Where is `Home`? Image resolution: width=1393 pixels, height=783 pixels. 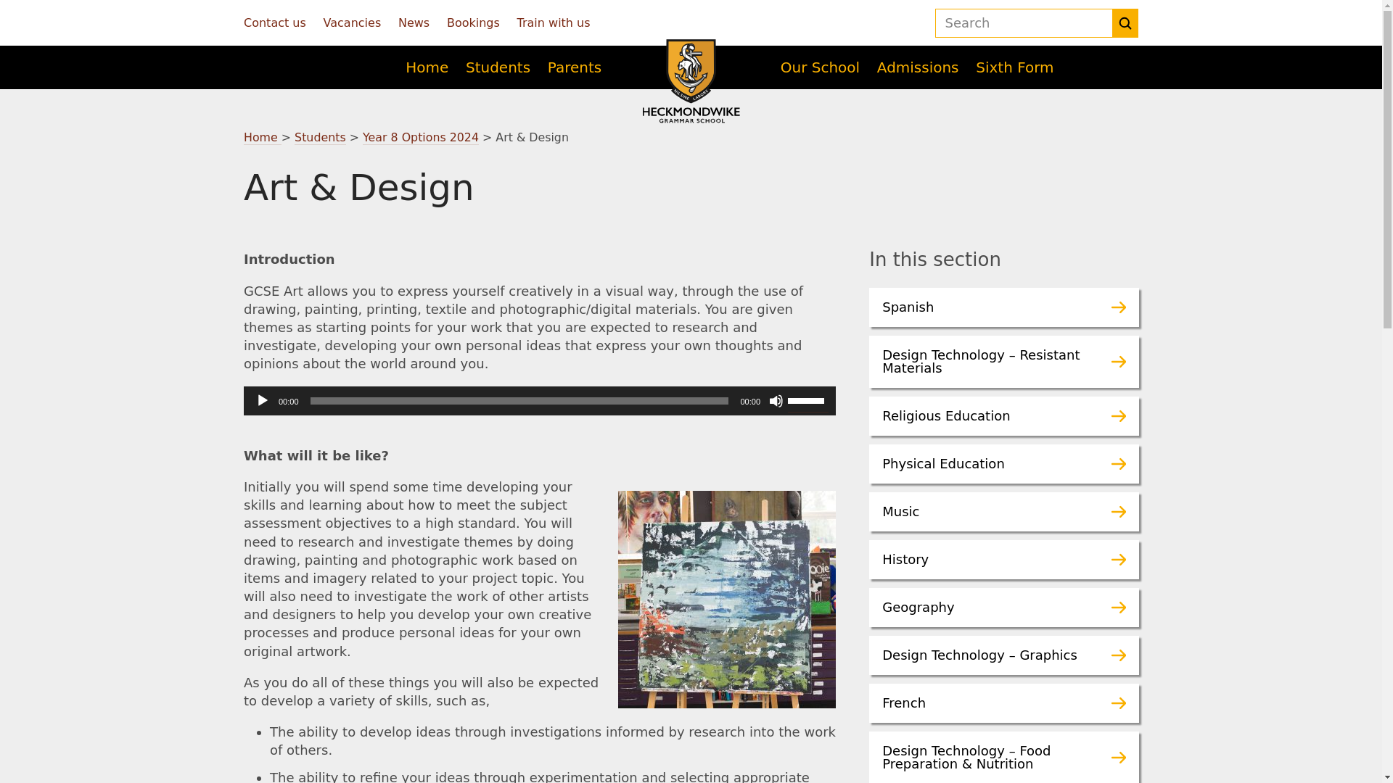 Home is located at coordinates (263, 138).